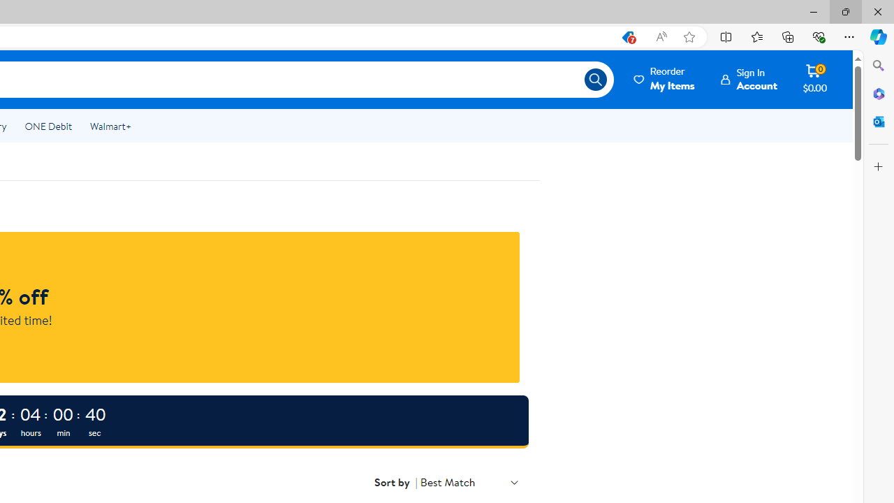  What do you see at coordinates (749, 79) in the screenshot?
I see `Sign In Account` at bounding box center [749, 79].